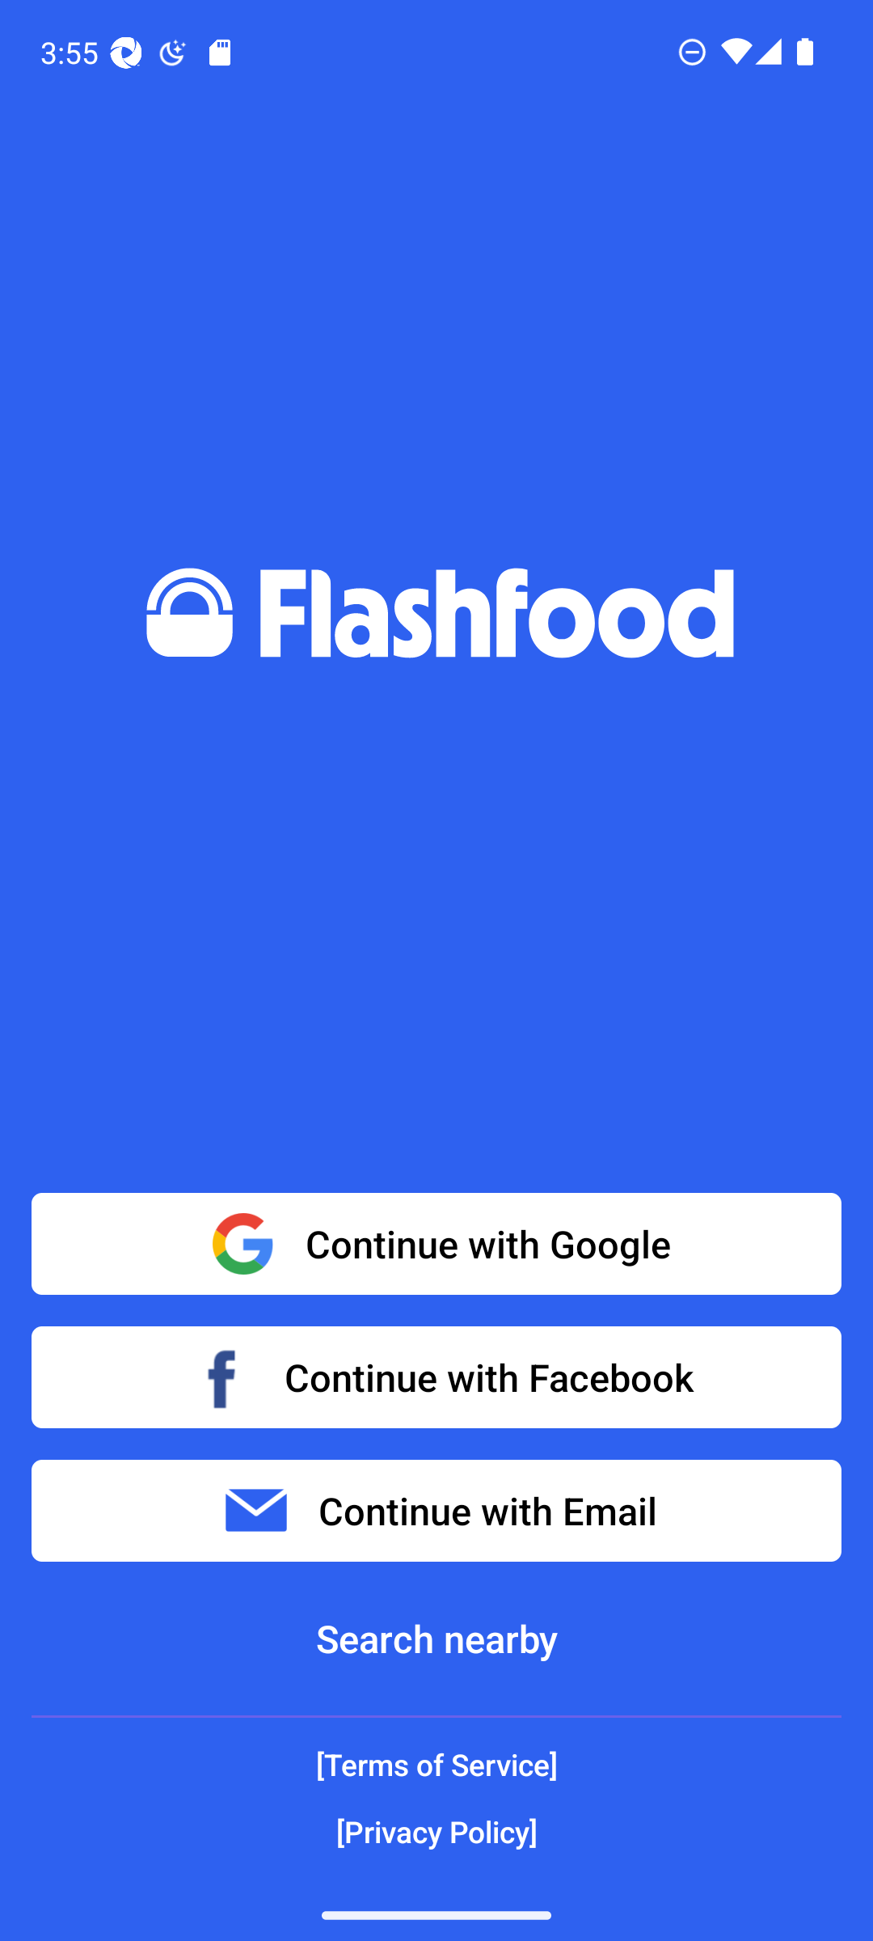 The image size is (873, 1941). I want to click on Continue with Email, so click(436, 1511).